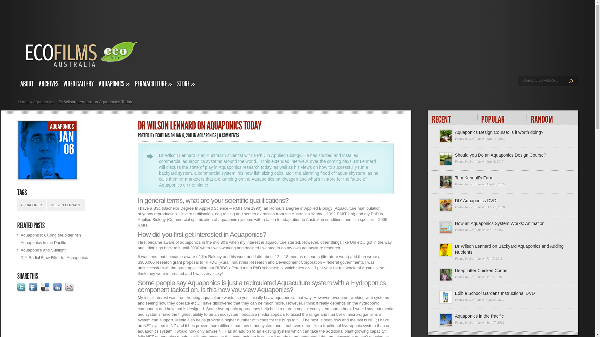 This screenshot has height=337, width=600. I want to click on RECENT, so click(452, 118).